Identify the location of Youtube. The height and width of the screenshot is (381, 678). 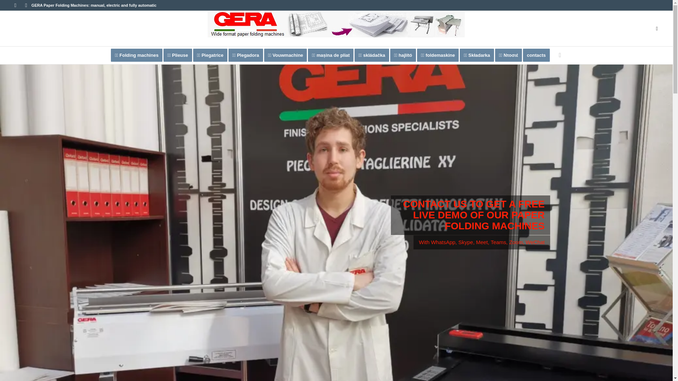
(15, 5).